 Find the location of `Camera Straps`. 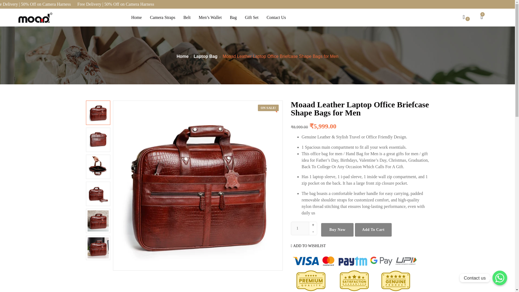

Camera Straps is located at coordinates (163, 17).